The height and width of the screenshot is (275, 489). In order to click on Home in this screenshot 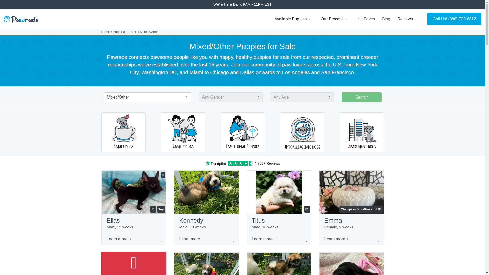, I will do `click(106, 32)`.